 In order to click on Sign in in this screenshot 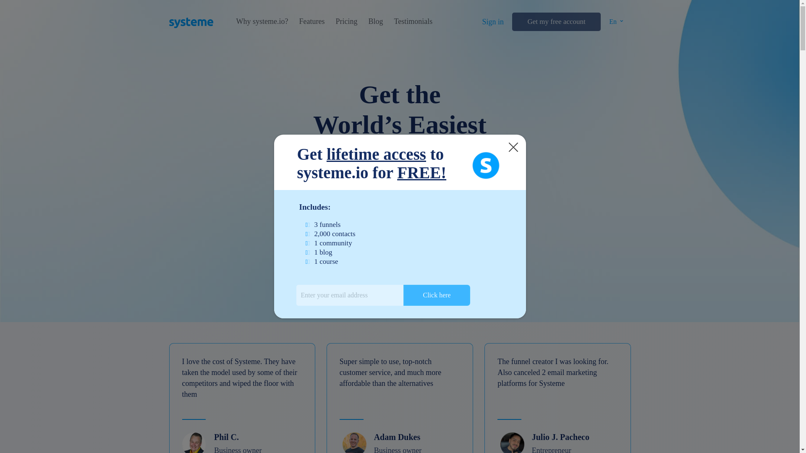, I will do `click(493, 22)`.